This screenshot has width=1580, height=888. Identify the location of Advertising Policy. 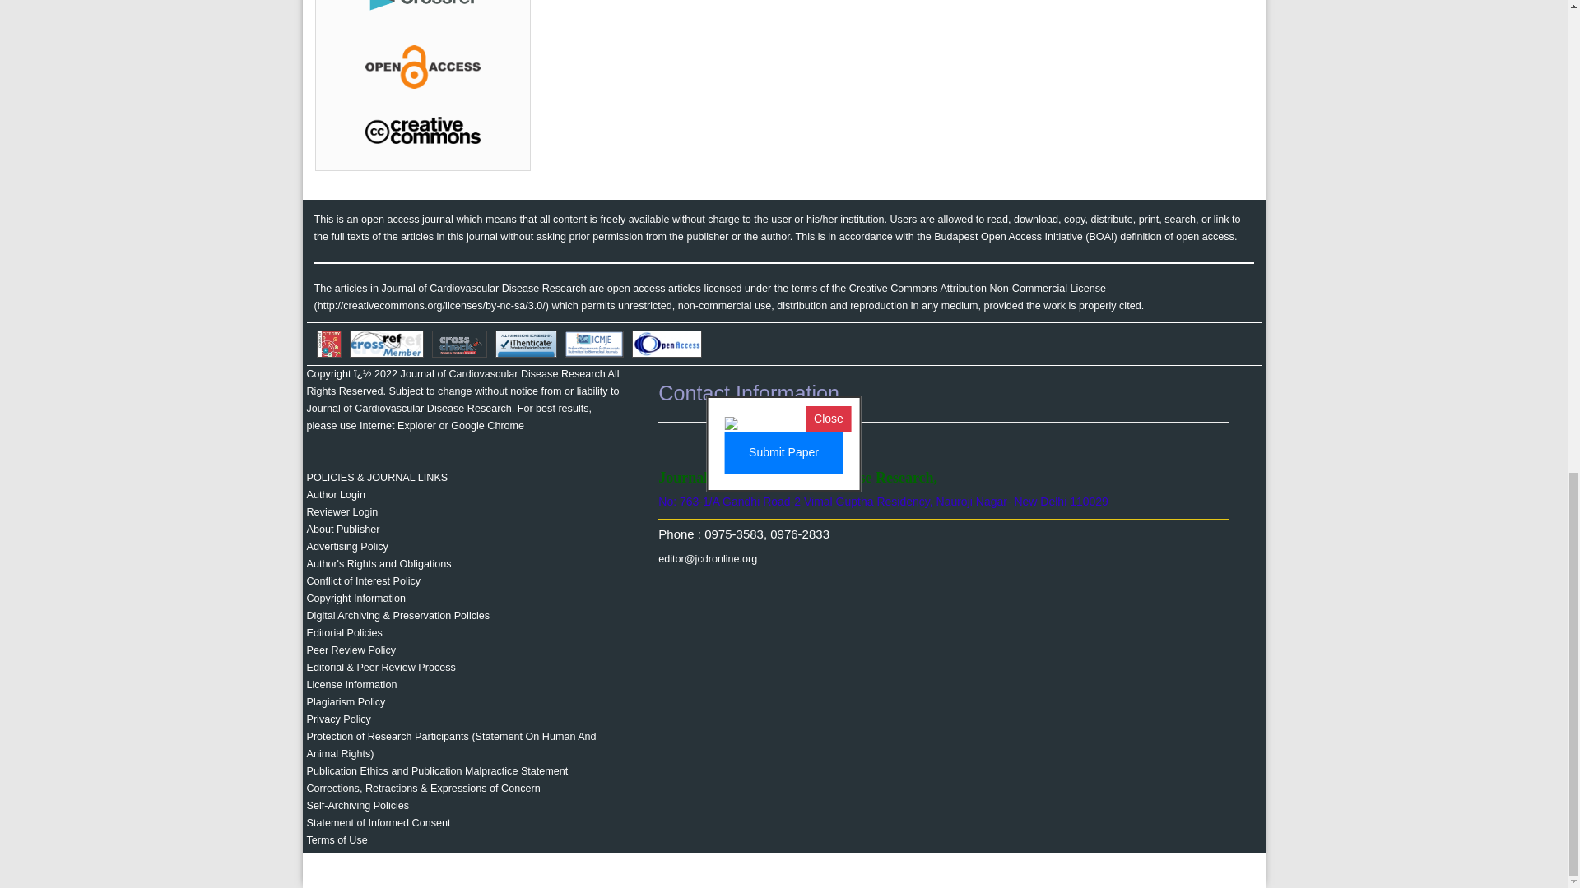
(346, 546).